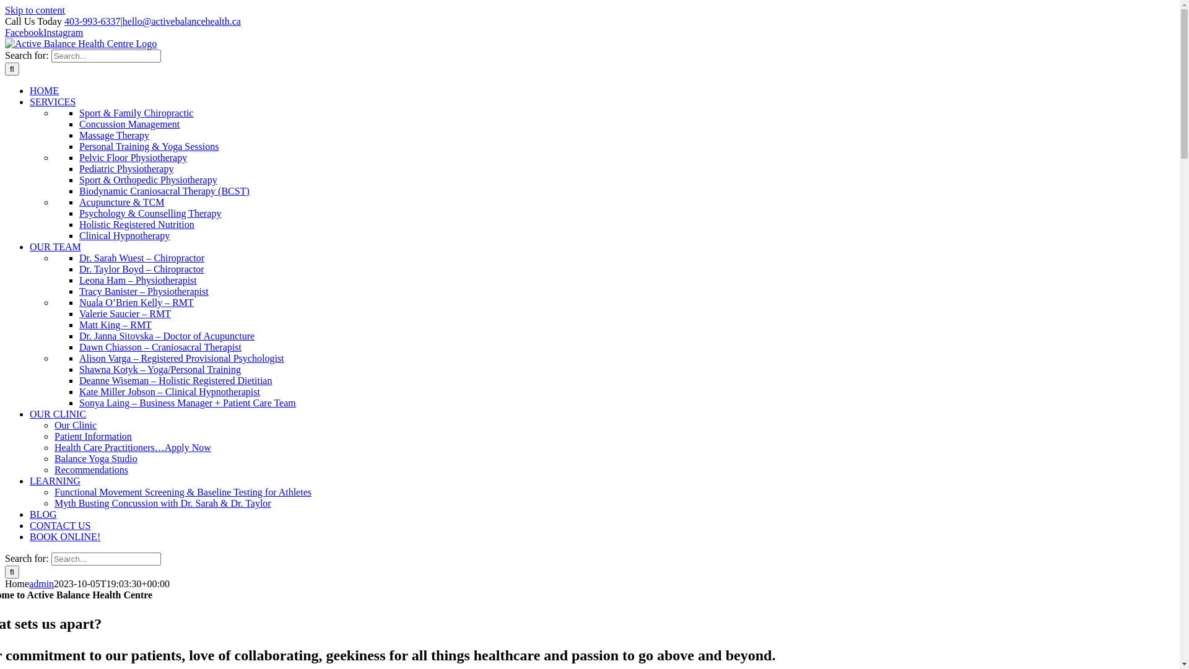 This screenshot has width=1189, height=669. What do you see at coordinates (45, 90) in the screenshot?
I see `HOME` at bounding box center [45, 90].